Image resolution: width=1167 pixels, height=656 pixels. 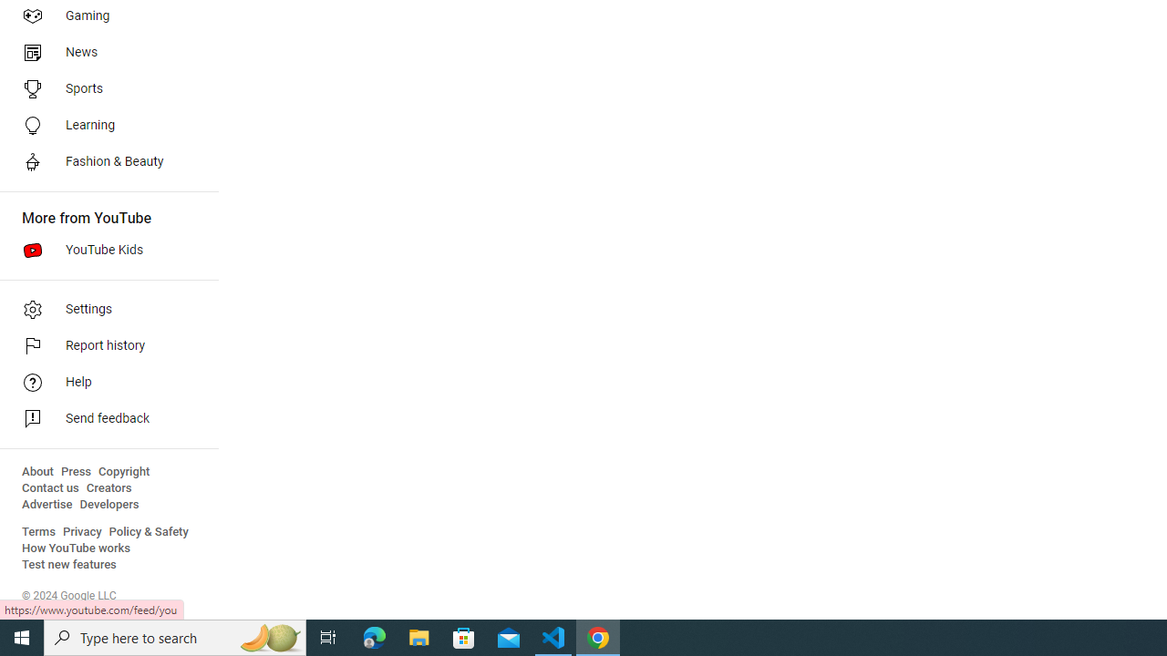 I want to click on Send feedback, so click(x=104, y=419).